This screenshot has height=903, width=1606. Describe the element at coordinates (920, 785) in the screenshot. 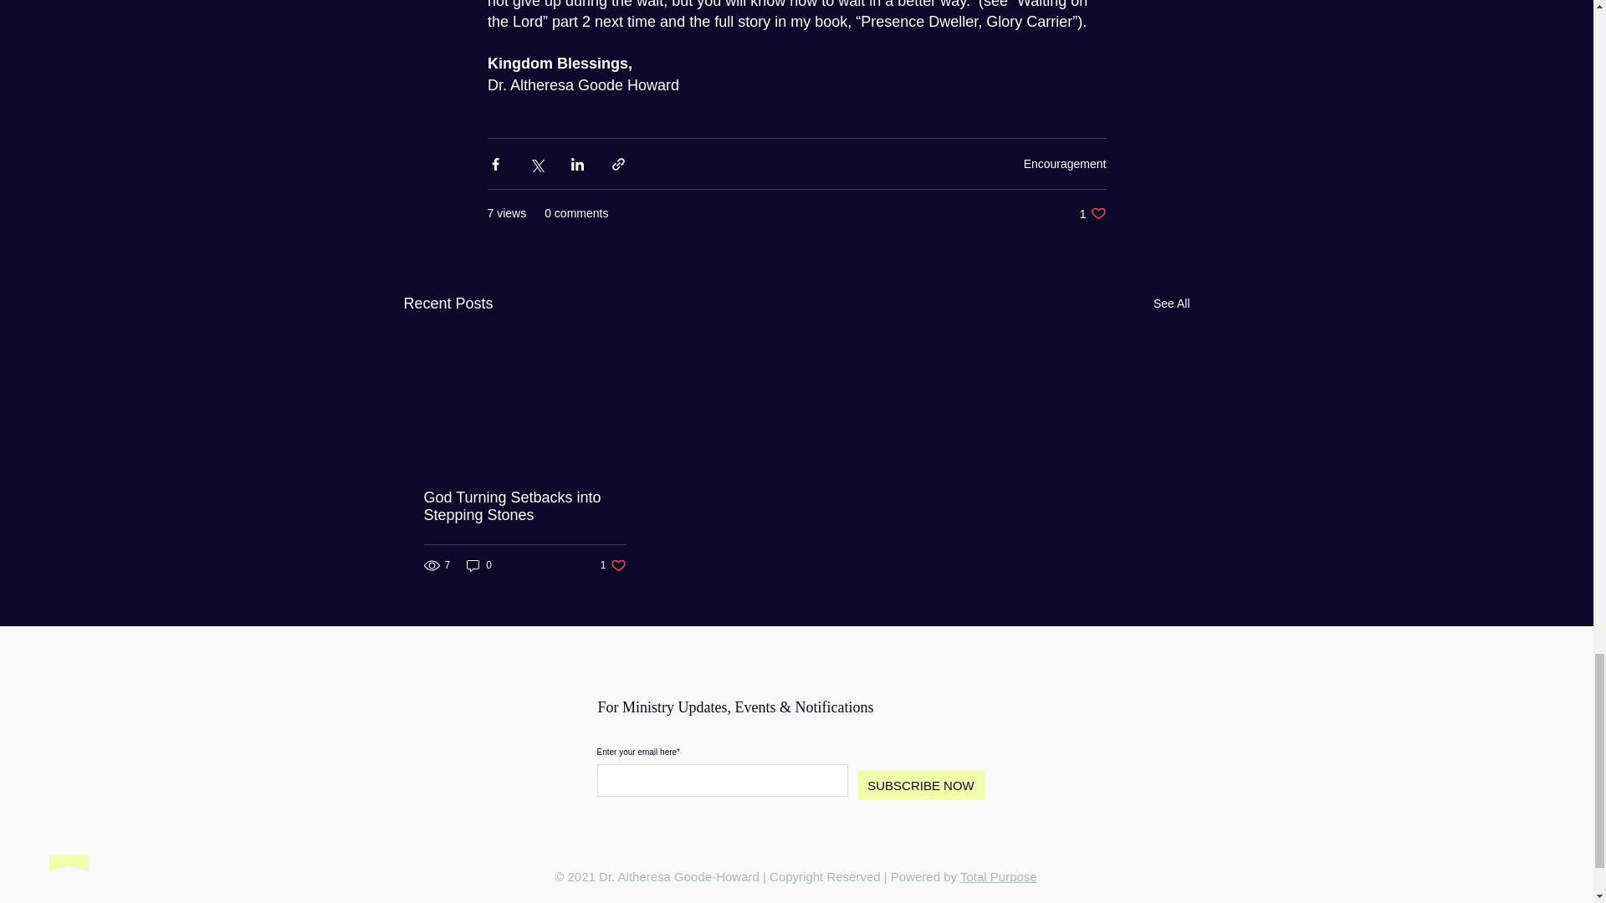

I see `SUBSCRIBE NOW` at that location.